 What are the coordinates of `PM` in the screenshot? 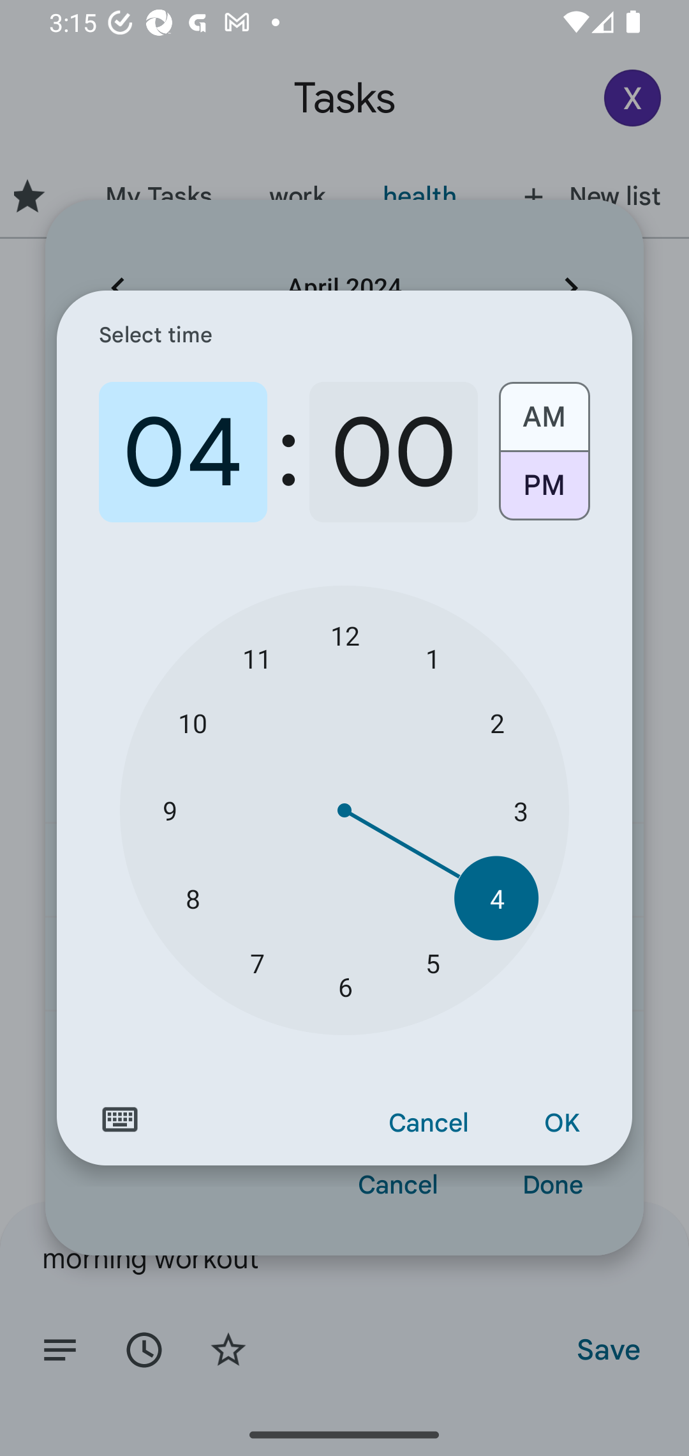 It's located at (544, 492).